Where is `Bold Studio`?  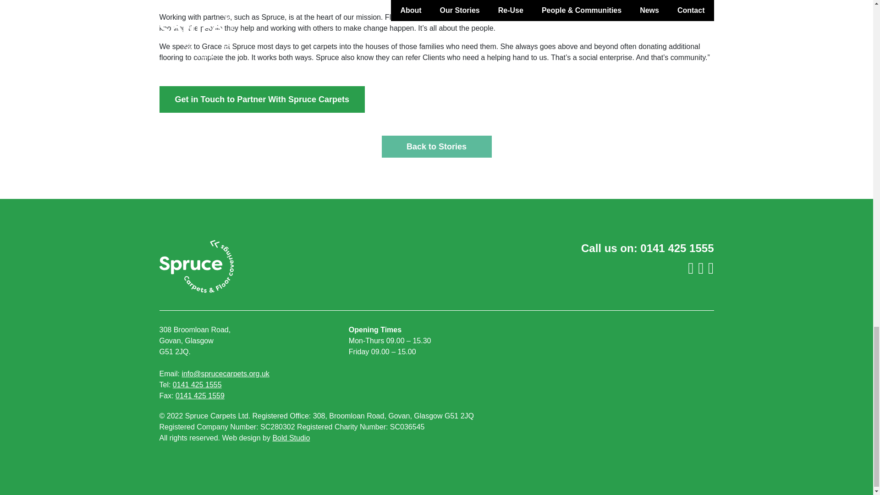
Bold Studio is located at coordinates (291, 438).